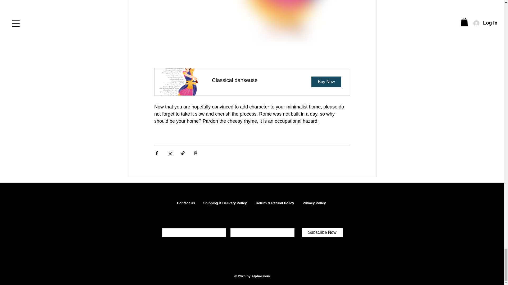 This screenshot has width=508, height=285. What do you see at coordinates (186, 203) in the screenshot?
I see `Contact Us` at bounding box center [186, 203].